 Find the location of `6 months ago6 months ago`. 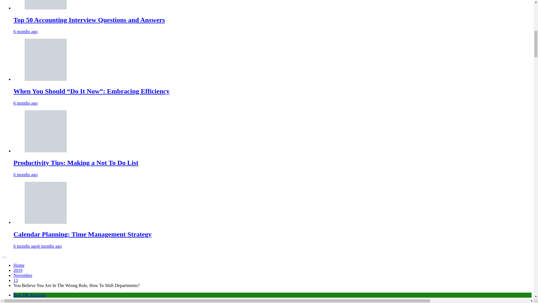

6 months ago6 months ago is located at coordinates (38, 246).